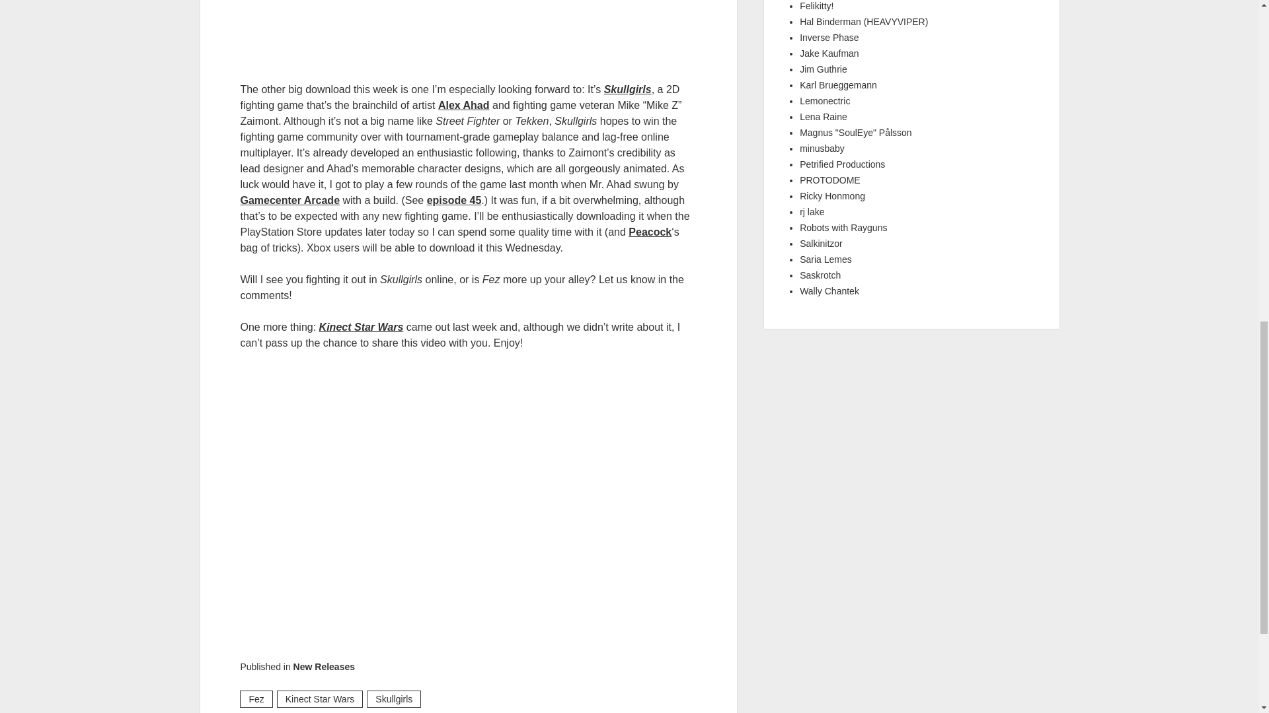 Image resolution: width=1269 pixels, height=713 pixels. What do you see at coordinates (628, 89) in the screenshot?
I see `Skullgirls` at bounding box center [628, 89].